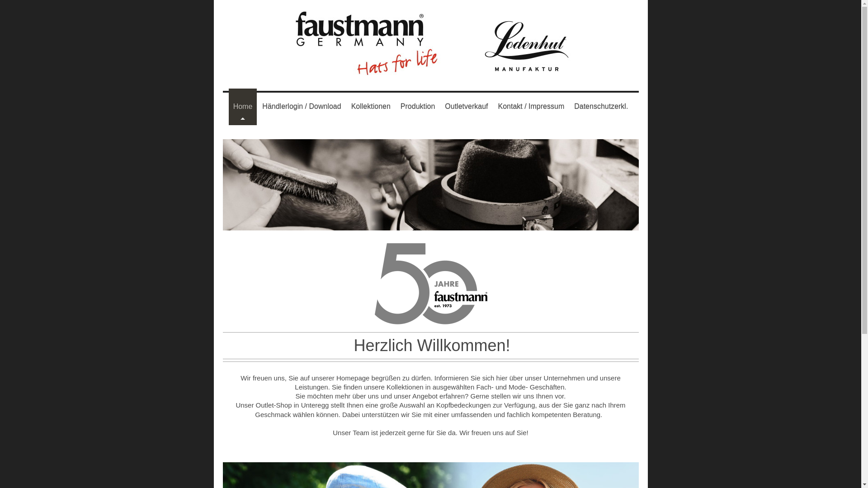 The image size is (868, 488). Describe the element at coordinates (601, 107) in the screenshot. I see `Datenschutzerkl.` at that location.